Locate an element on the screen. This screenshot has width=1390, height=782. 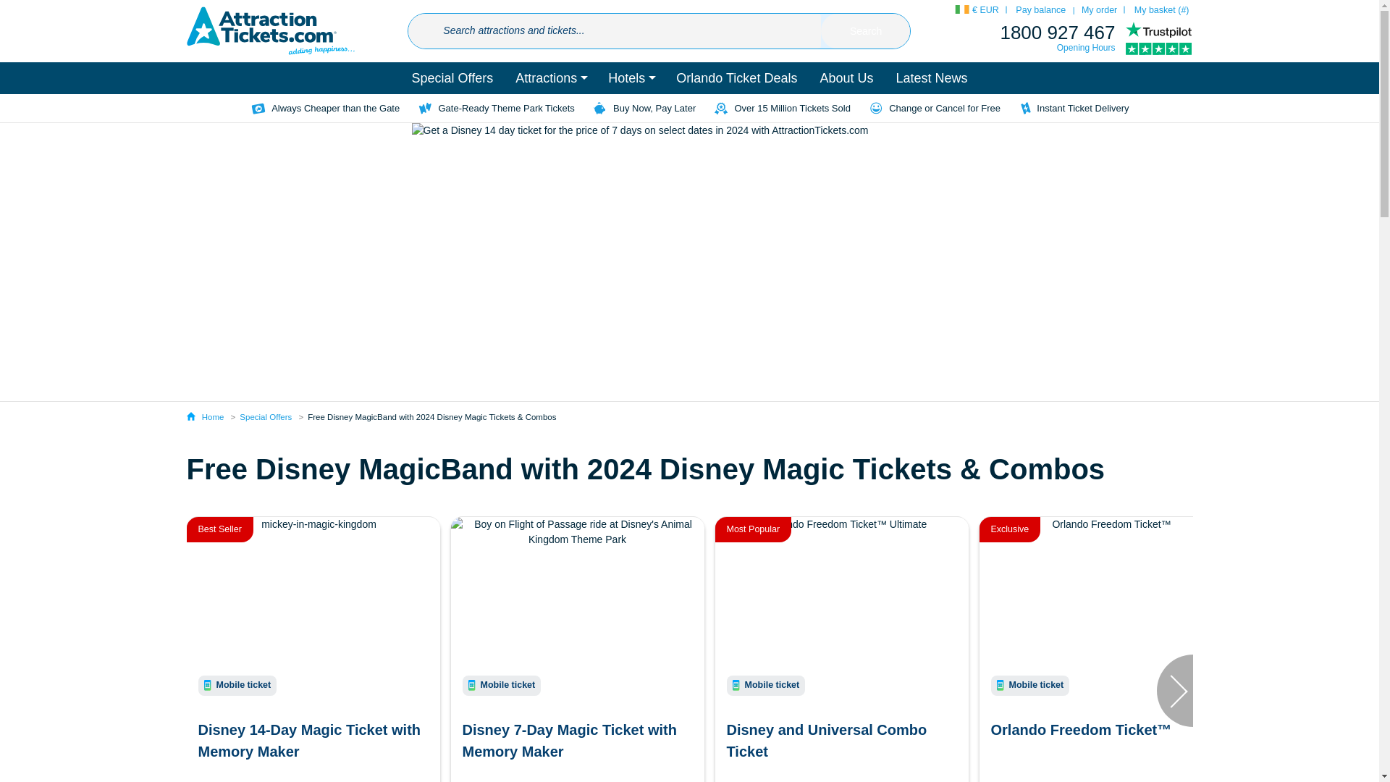
Orlando Ticket Deals is located at coordinates (736, 78).